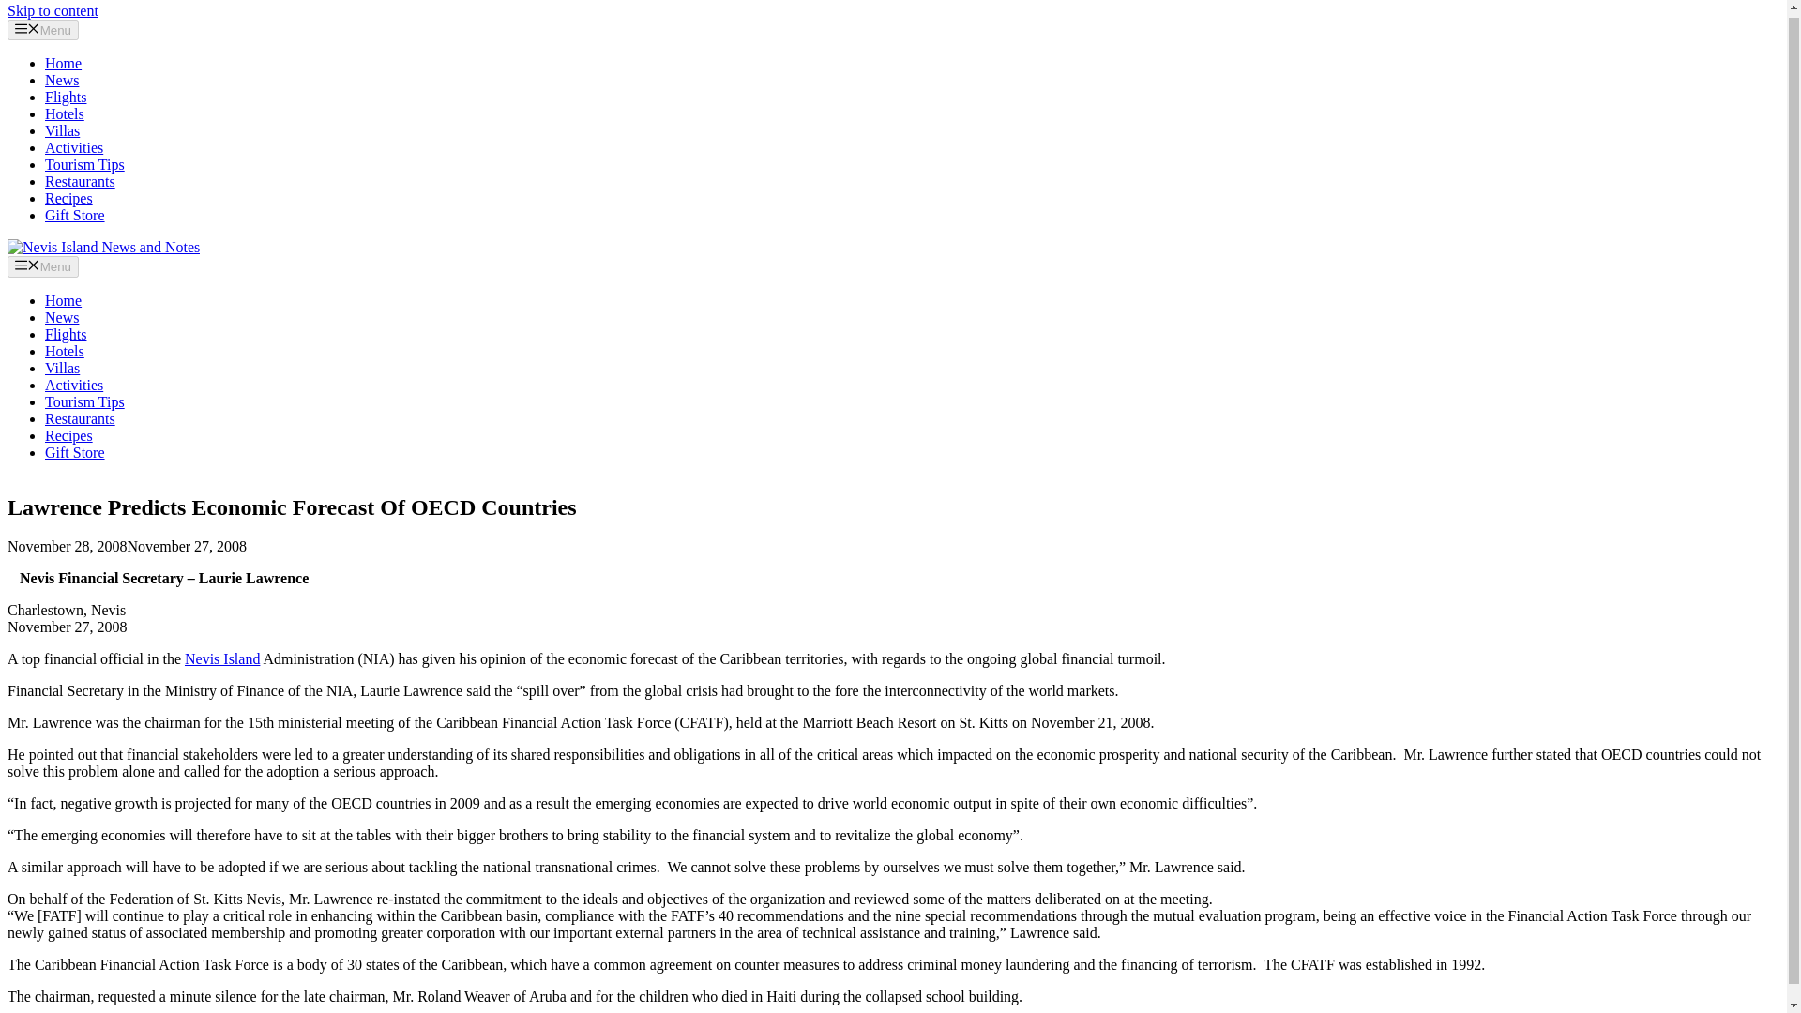  What do you see at coordinates (66, 98) in the screenshot?
I see `Flights` at bounding box center [66, 98].